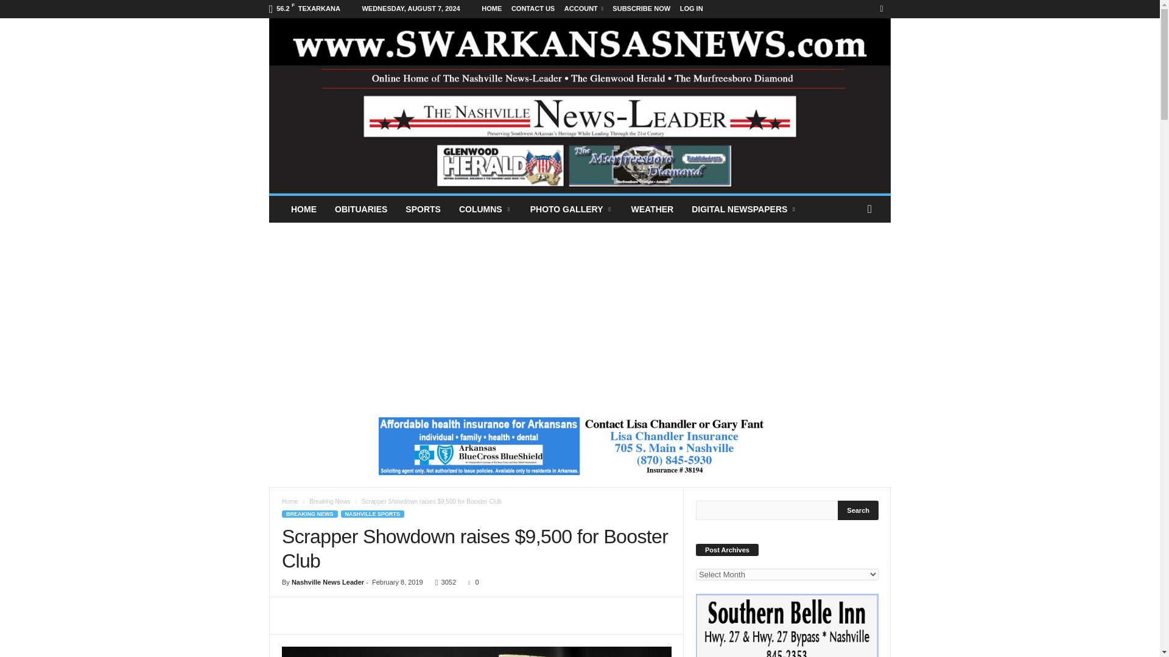  What do you see at coordinates (476, 652) in the screenshot?
I see `1WEB` at bounding box center [476, 652].